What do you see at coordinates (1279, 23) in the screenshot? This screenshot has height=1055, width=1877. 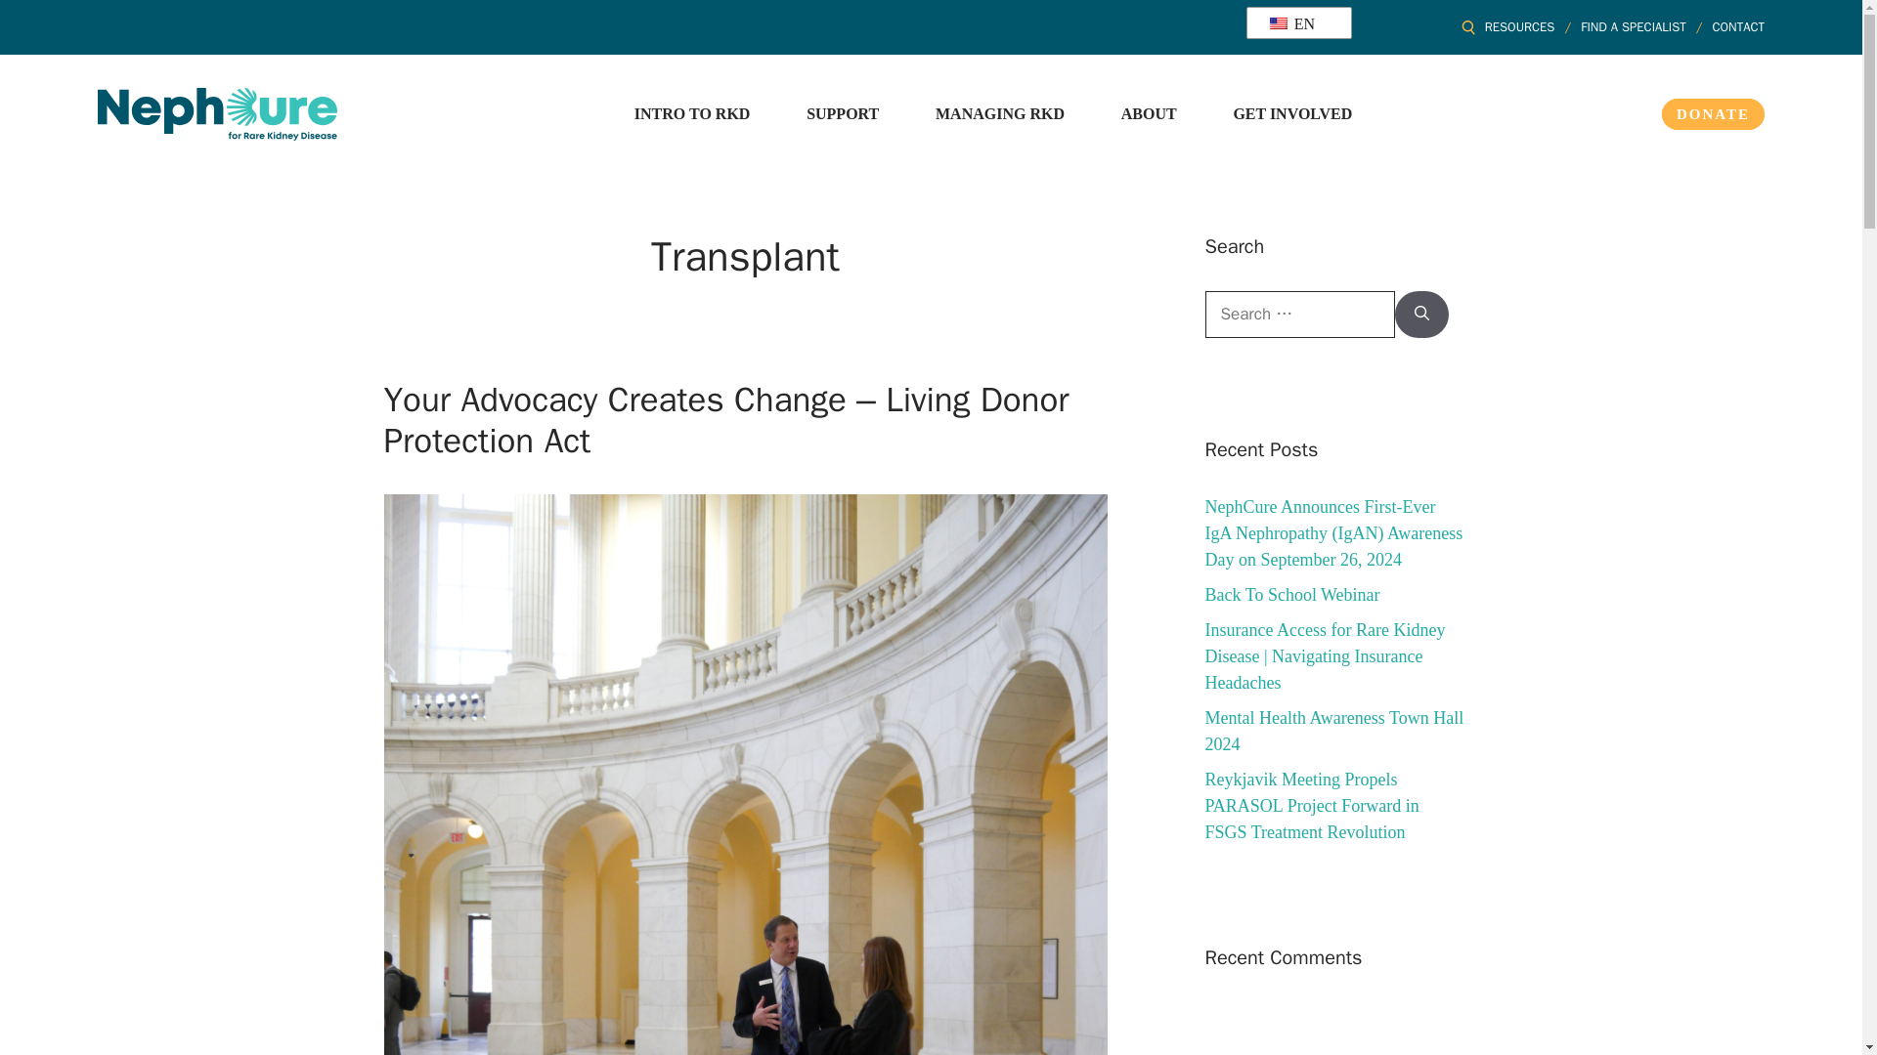 I see `English` at bounding box center [1279, 23].